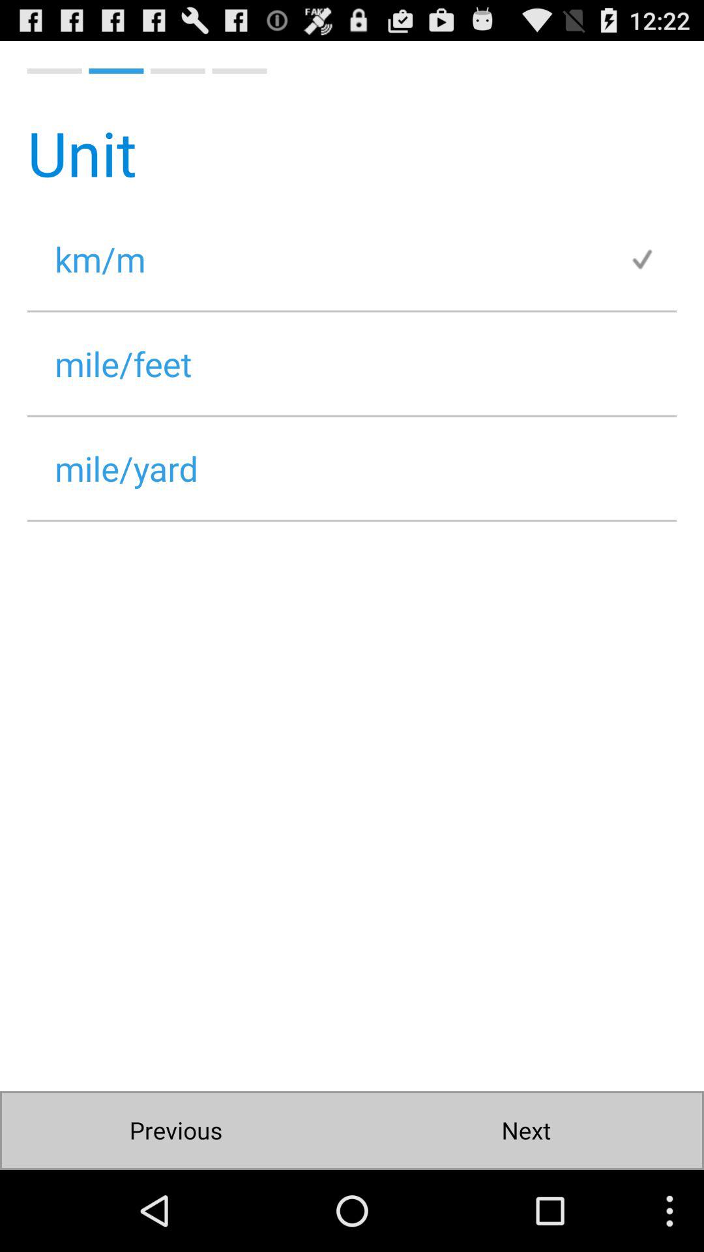 This screenshot has height=1252, width=704. I want to click on click next icon, so click(525, 1131).